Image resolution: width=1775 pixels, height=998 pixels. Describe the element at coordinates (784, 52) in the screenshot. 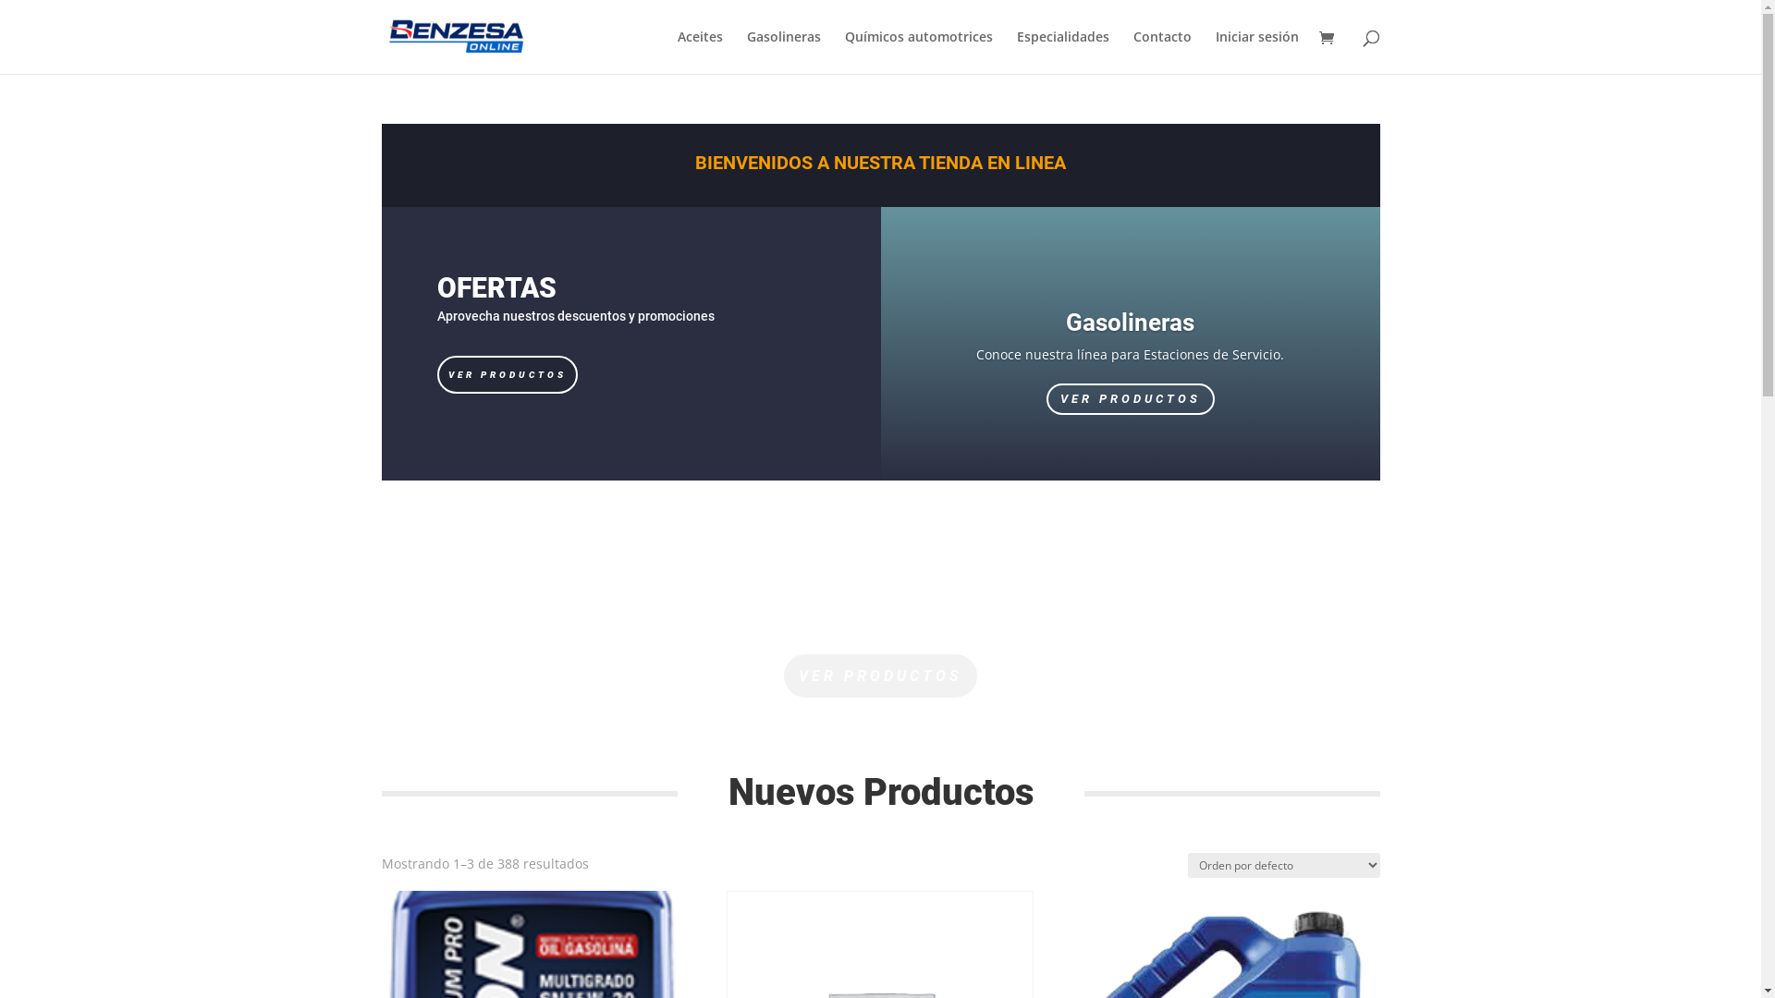

I see `Gasolineras` at that location.